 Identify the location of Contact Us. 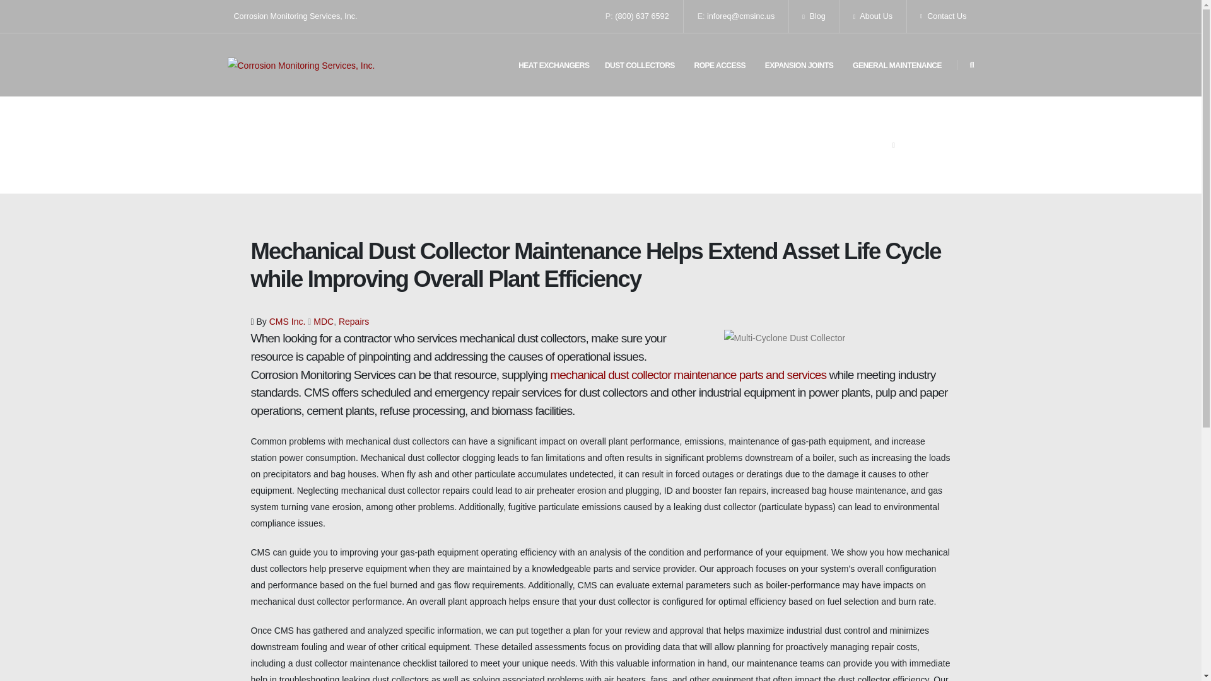
(940, 16).